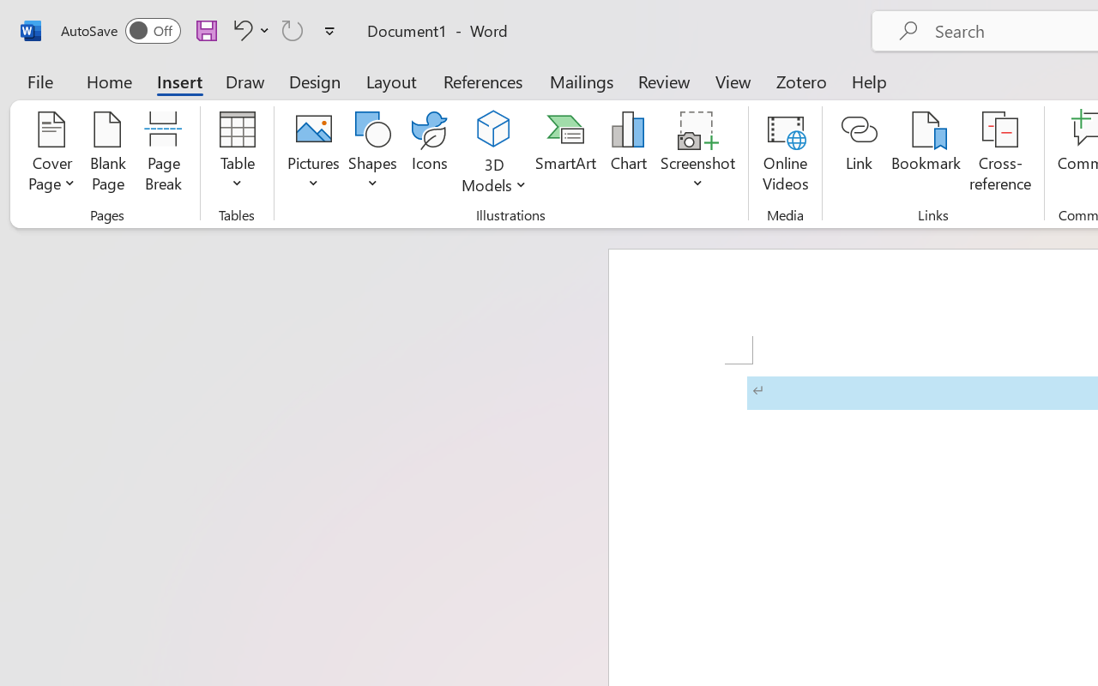 The height and width of the screenshot is (686, 1098). What do you see at coordinates (494, 130) in the screenshot?
I see `3D Models` at bounding box center [494, 130].